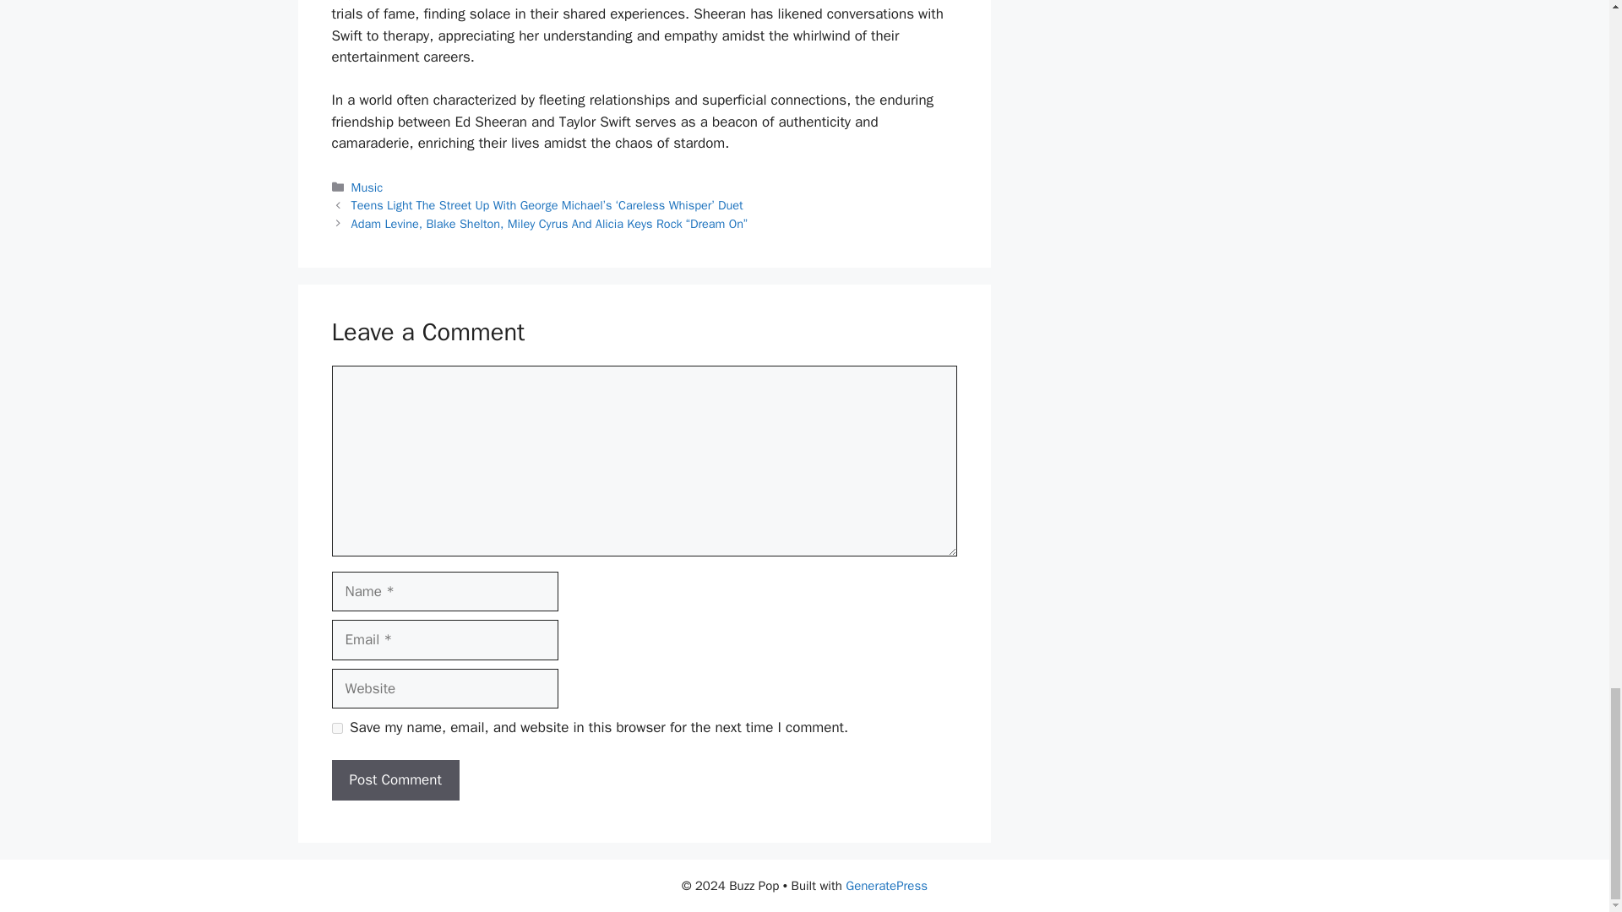  I want to click on Post Comment, so click(395, 780).